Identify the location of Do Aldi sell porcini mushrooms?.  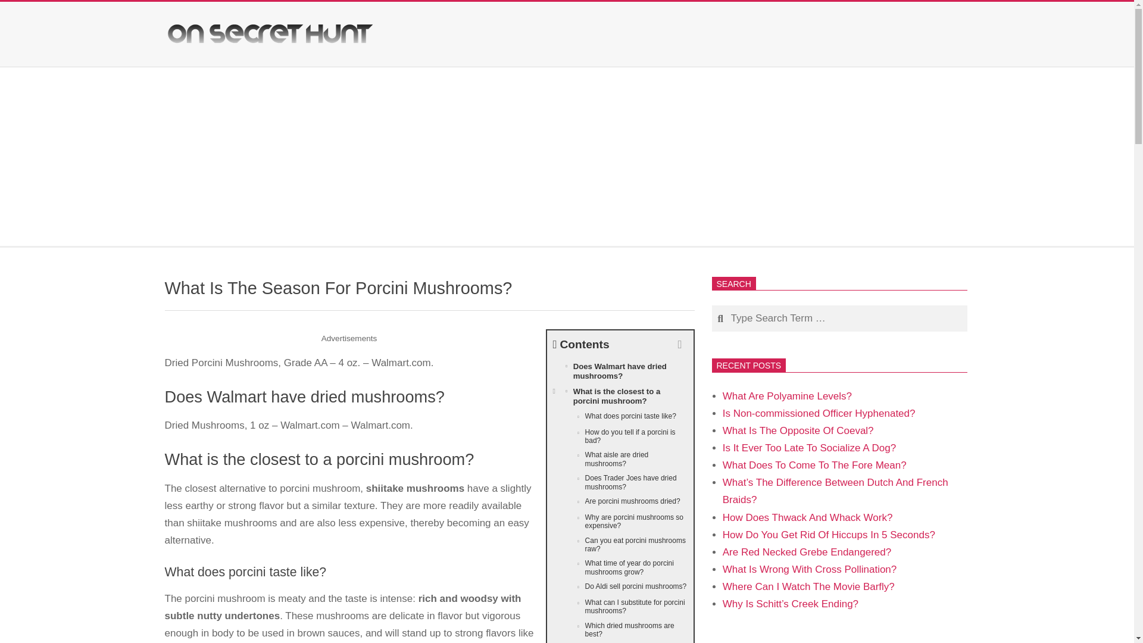
(619, 587).